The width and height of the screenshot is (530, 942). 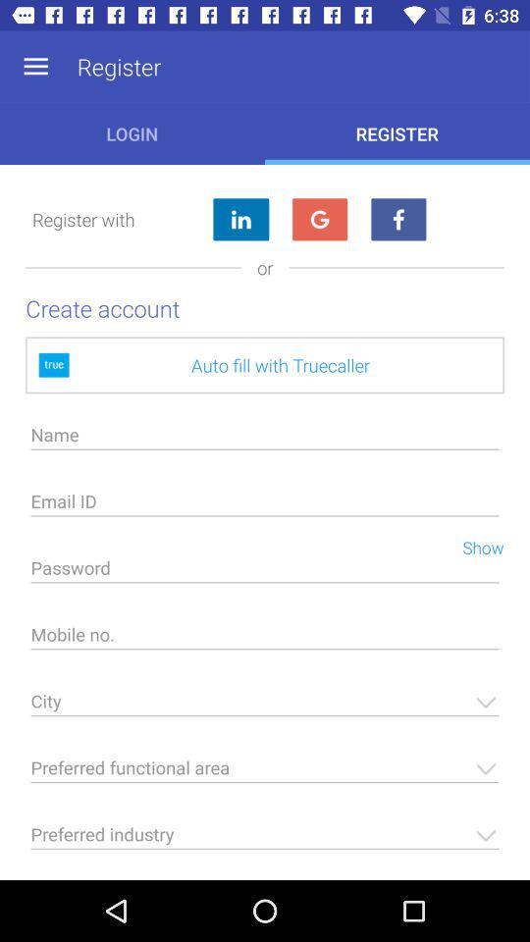 I want to click on scroll until show icon, so click(x=475, y=546).